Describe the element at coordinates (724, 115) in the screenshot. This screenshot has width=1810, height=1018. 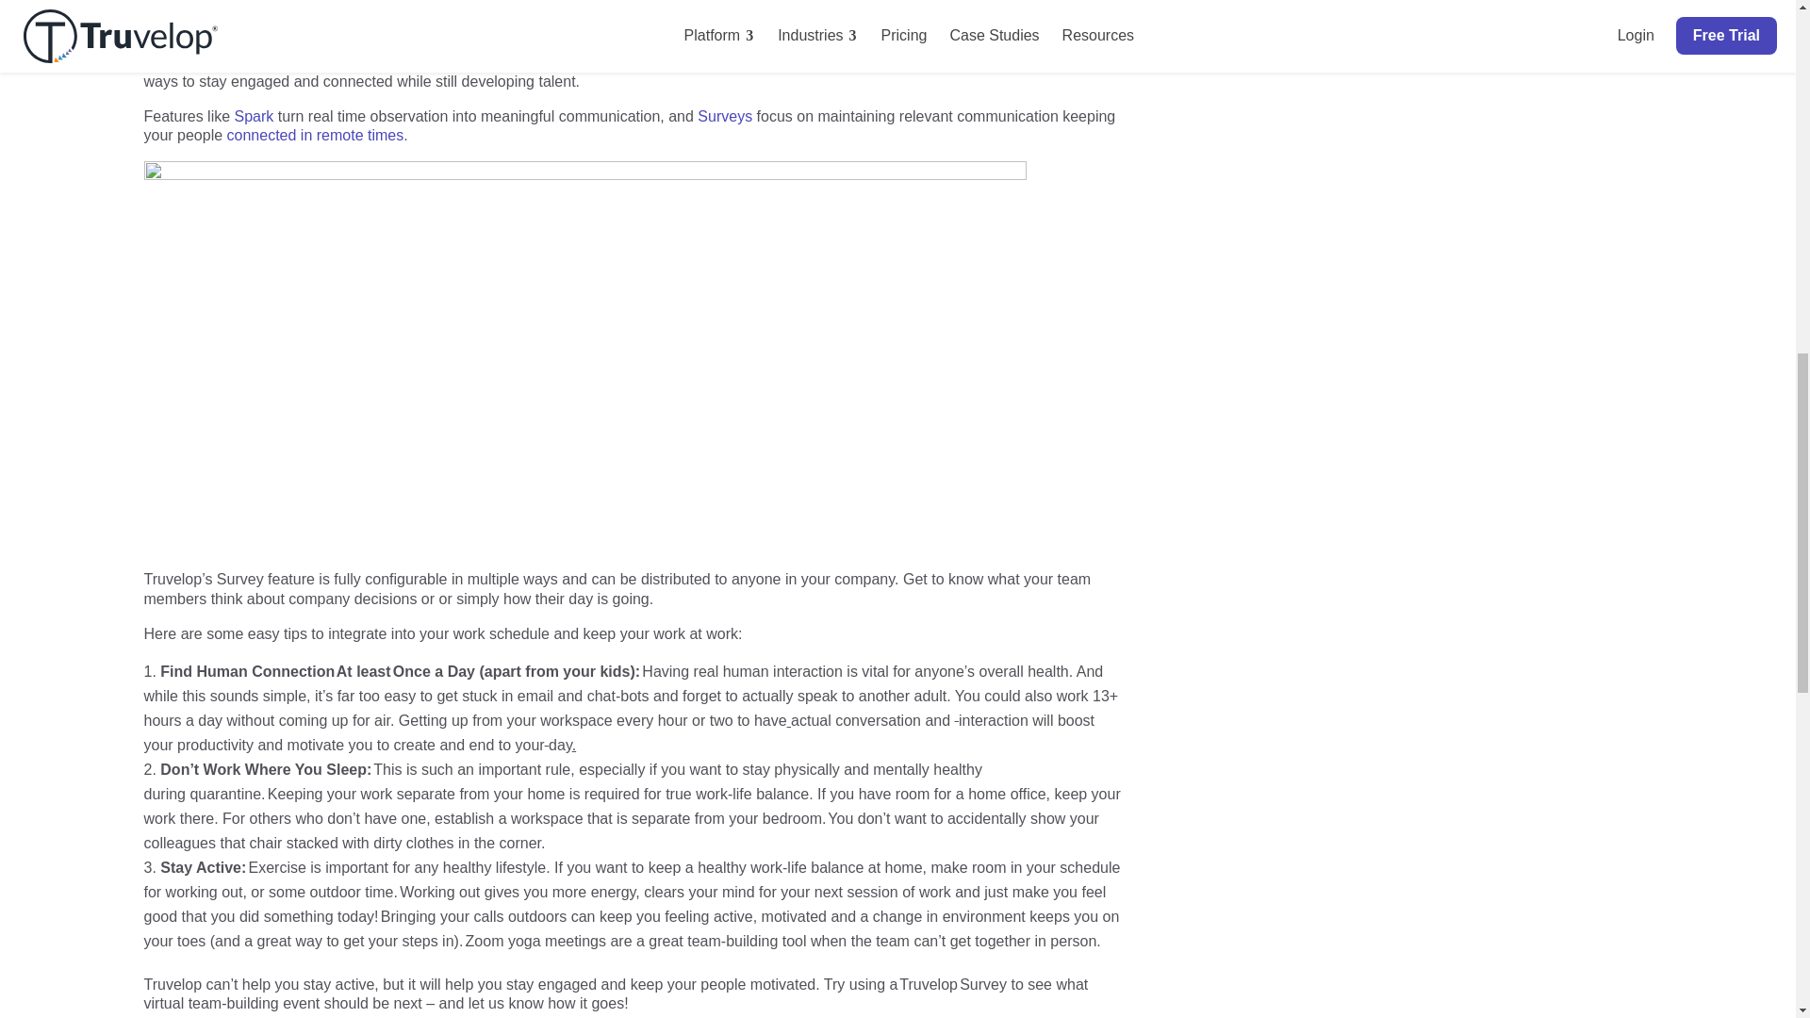
I see `Surveys` at that location.